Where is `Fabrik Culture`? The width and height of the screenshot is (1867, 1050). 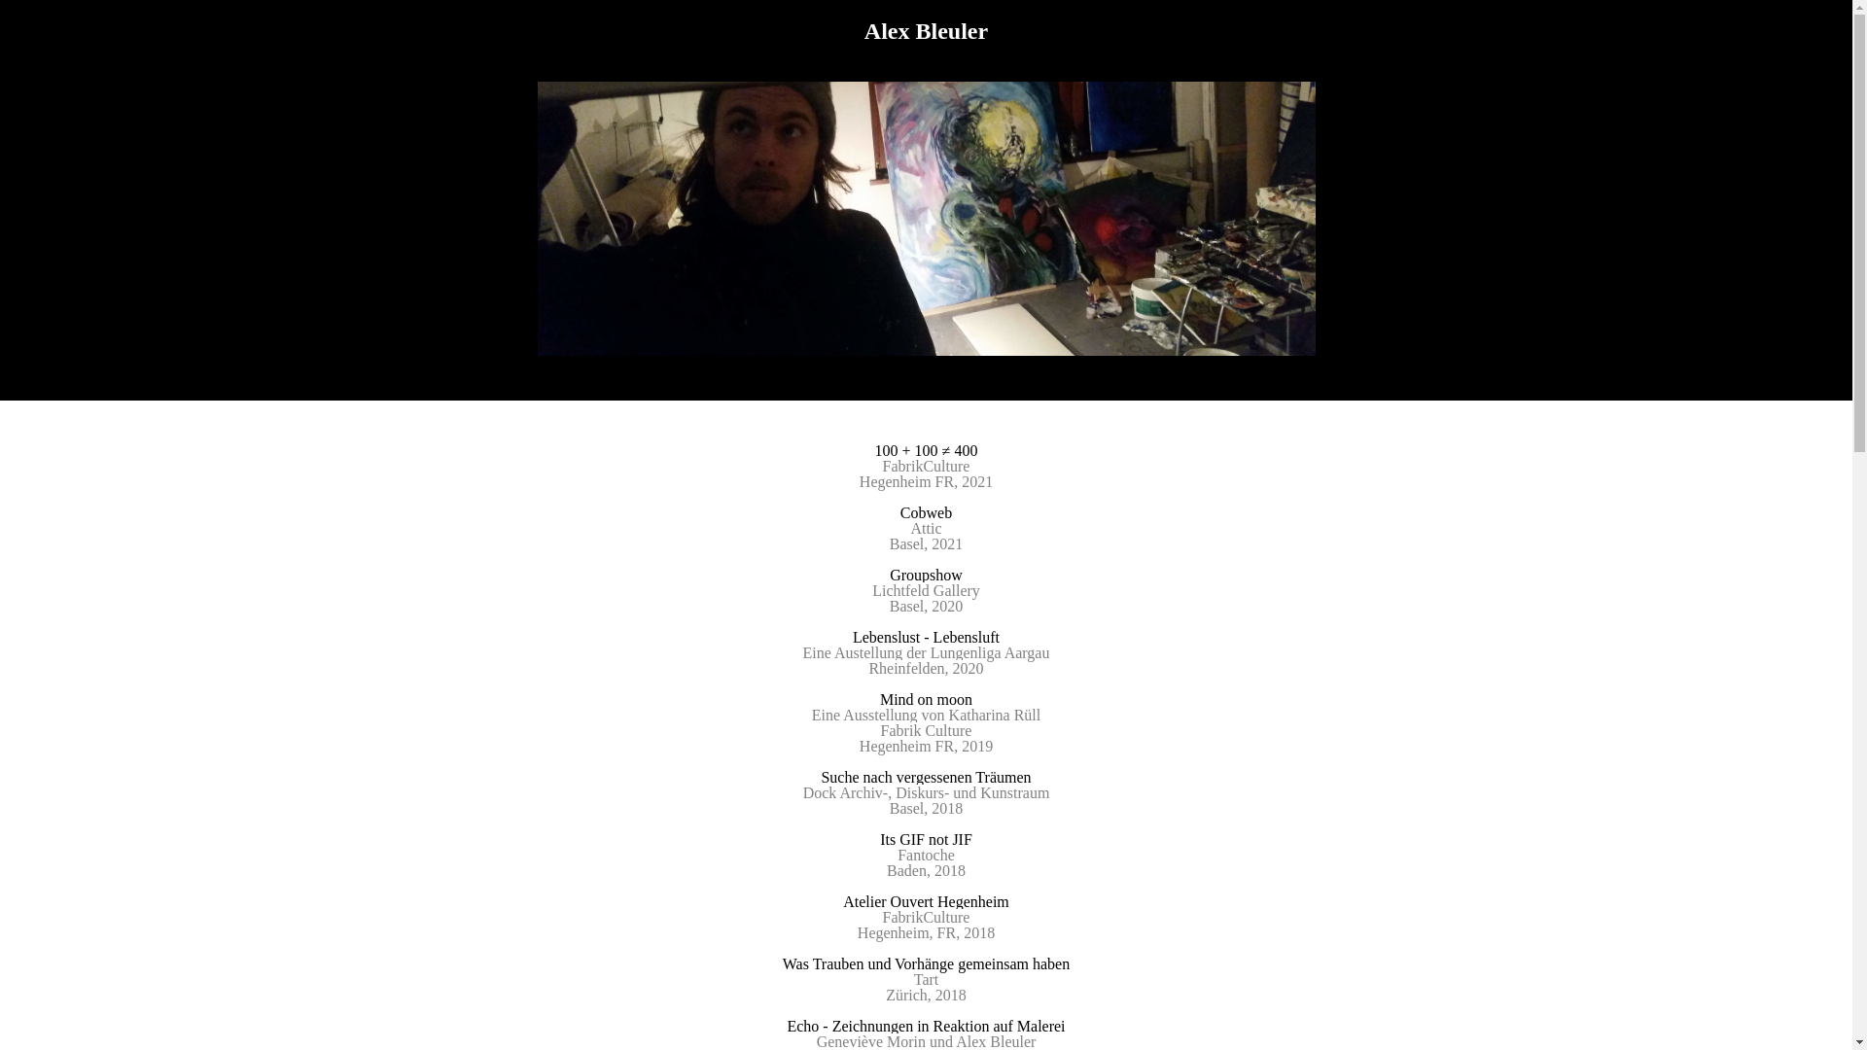 Fabrik Culture is located at coordinates (927, 731).